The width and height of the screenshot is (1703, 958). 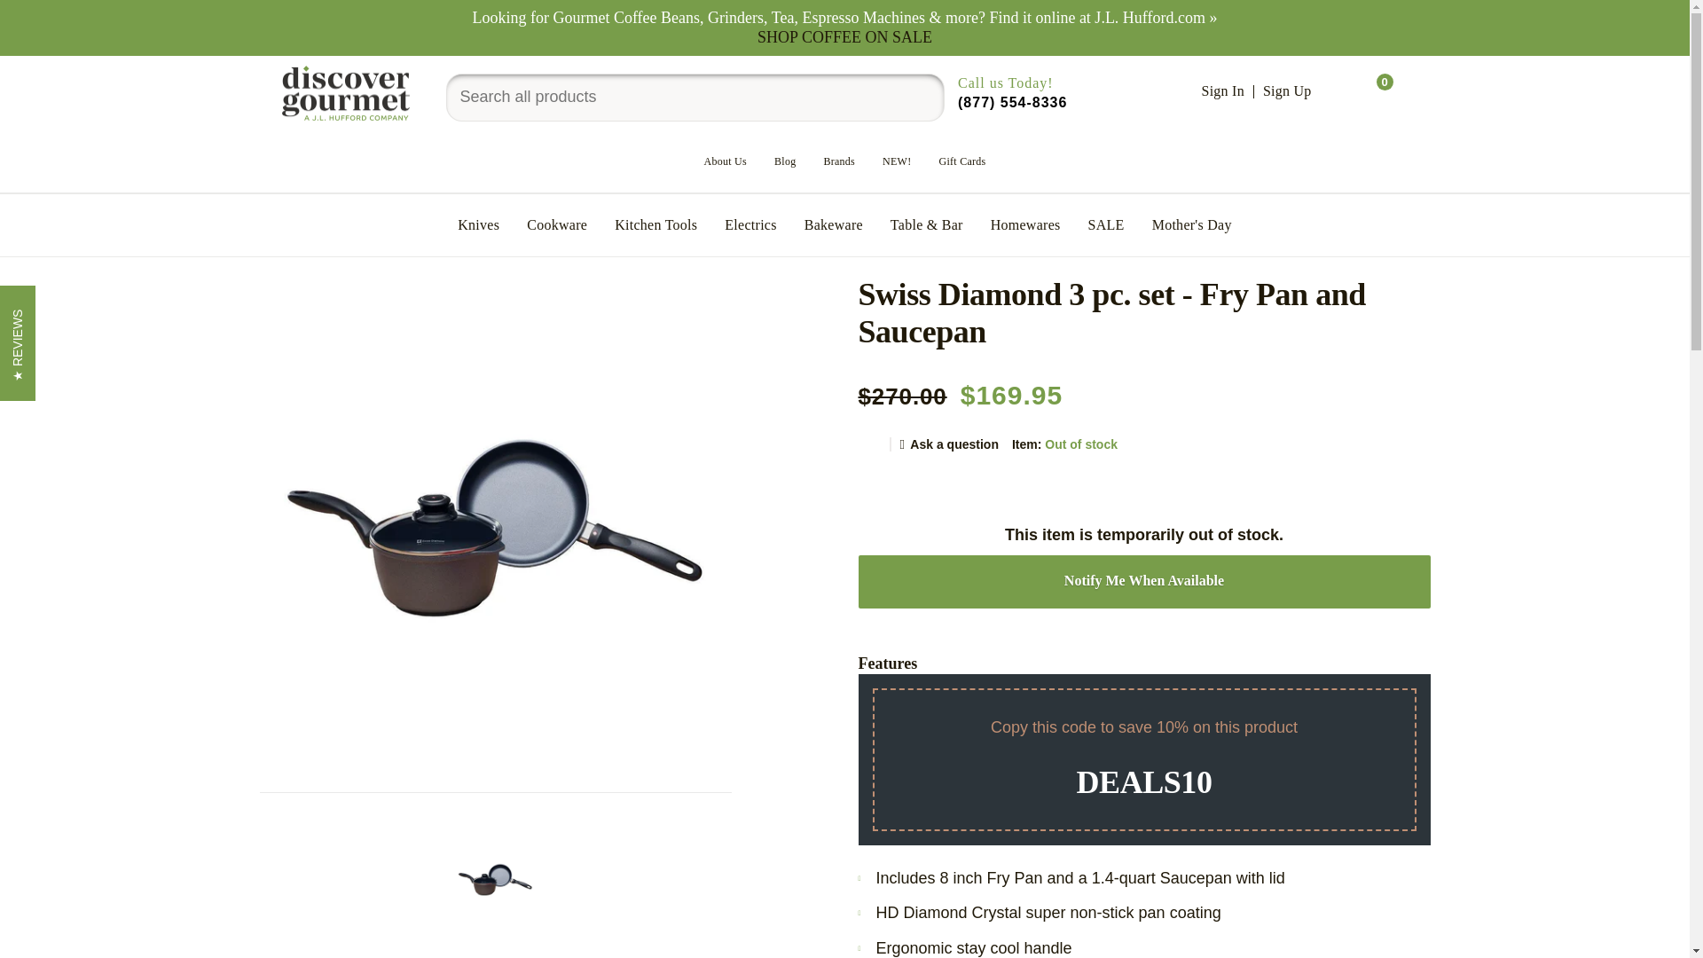 What do you see at coordinates (1025, 224) in the screenshot?
I see `Homewares` at bounding box center [1025, 224].